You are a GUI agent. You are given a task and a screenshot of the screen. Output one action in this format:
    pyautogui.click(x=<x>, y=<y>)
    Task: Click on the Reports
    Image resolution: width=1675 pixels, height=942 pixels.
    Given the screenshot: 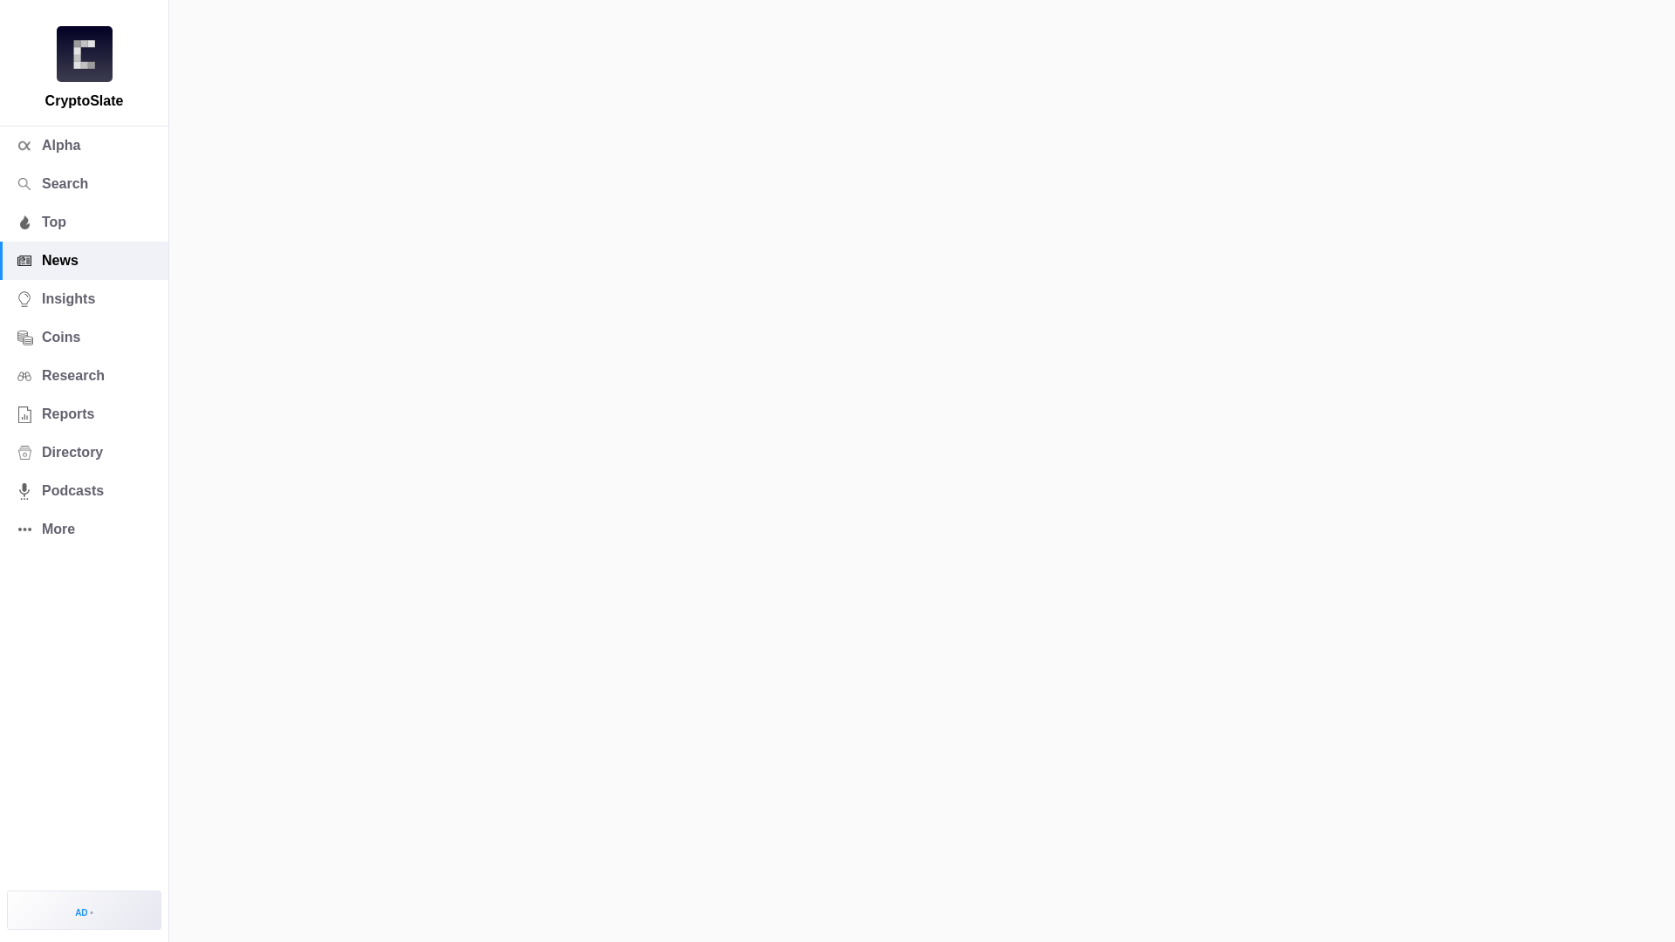 What is the action you would take?
    pyautogui.click(x=84, y=413)
    